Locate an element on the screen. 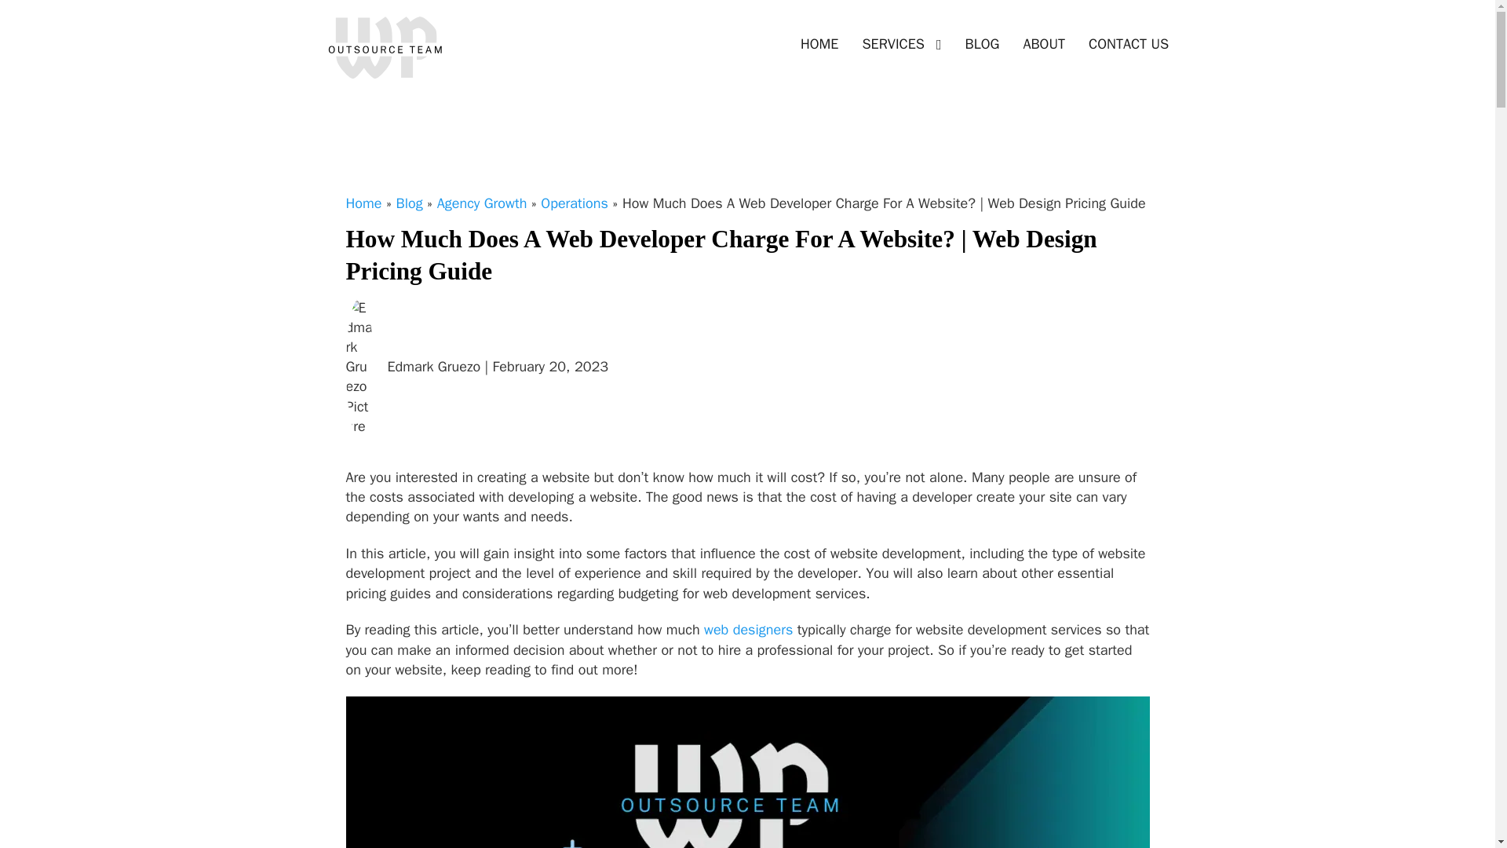  SERVICES is located at coordinates (892, 44).